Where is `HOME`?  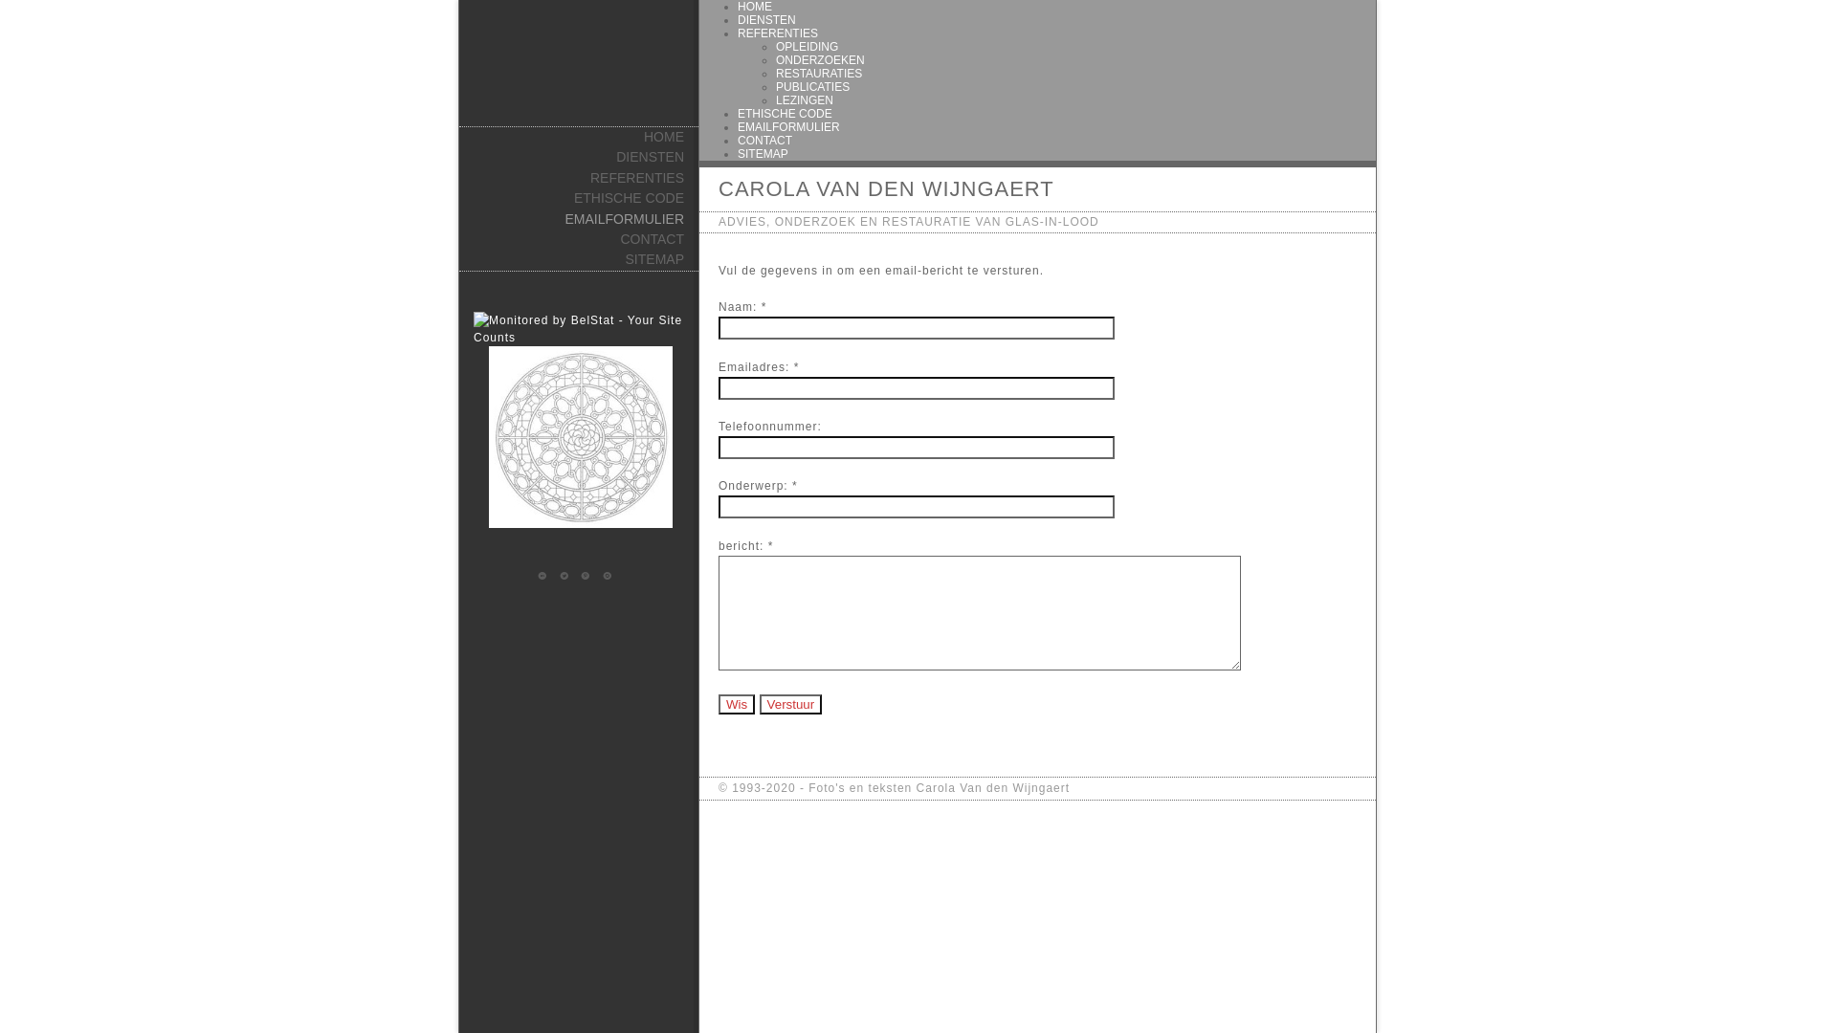
HOME is located at coordinates (755, 7).